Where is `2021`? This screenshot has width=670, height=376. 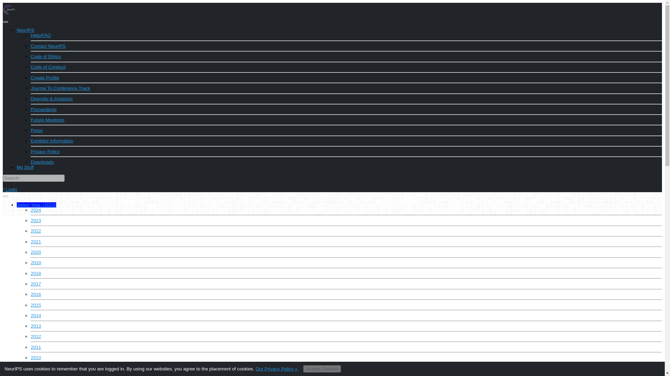 2021 is located at coordinates (36, 242).